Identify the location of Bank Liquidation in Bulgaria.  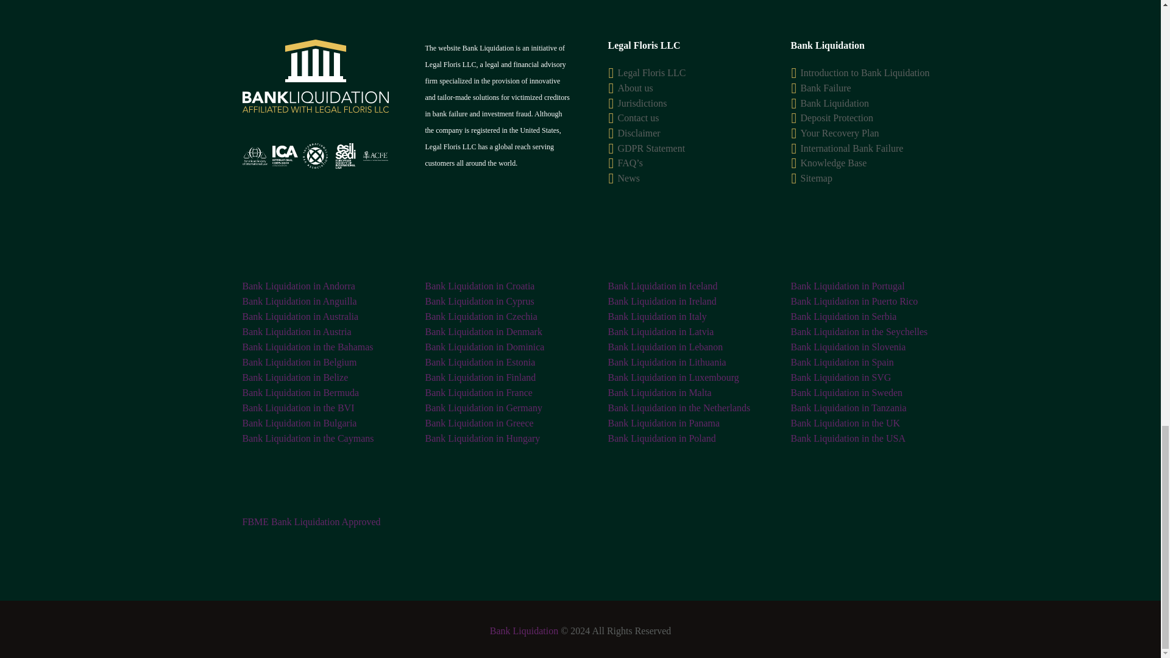
(299, 423).